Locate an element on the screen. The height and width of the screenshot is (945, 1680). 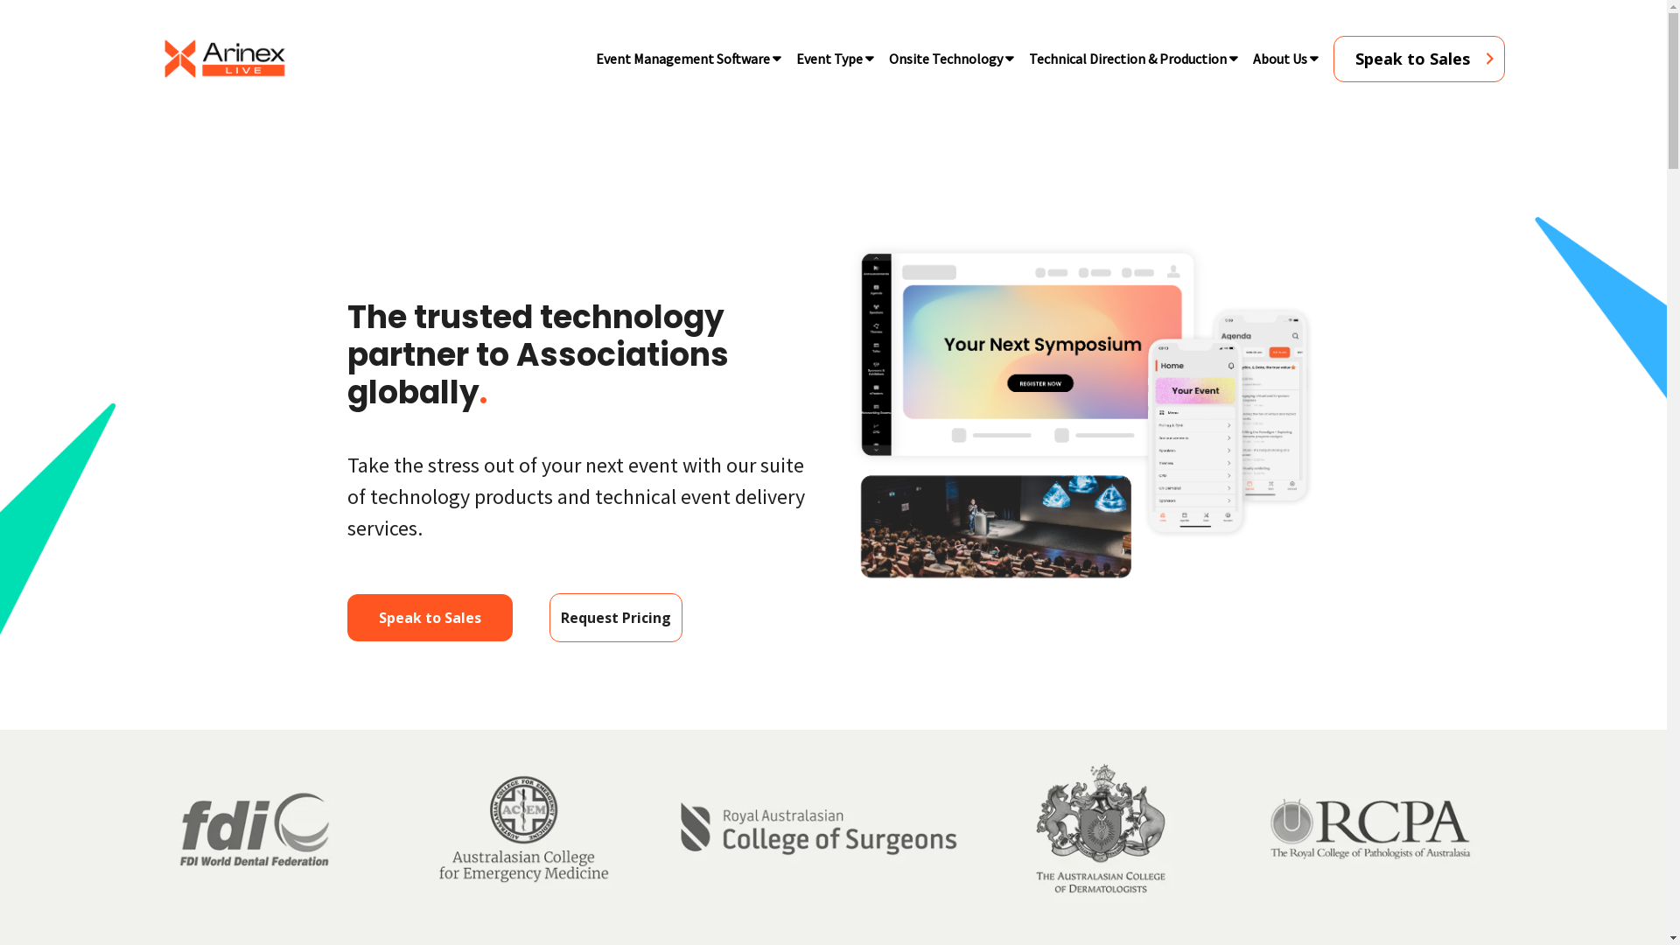
Onsite Technology is located at coordinates (945, 59).